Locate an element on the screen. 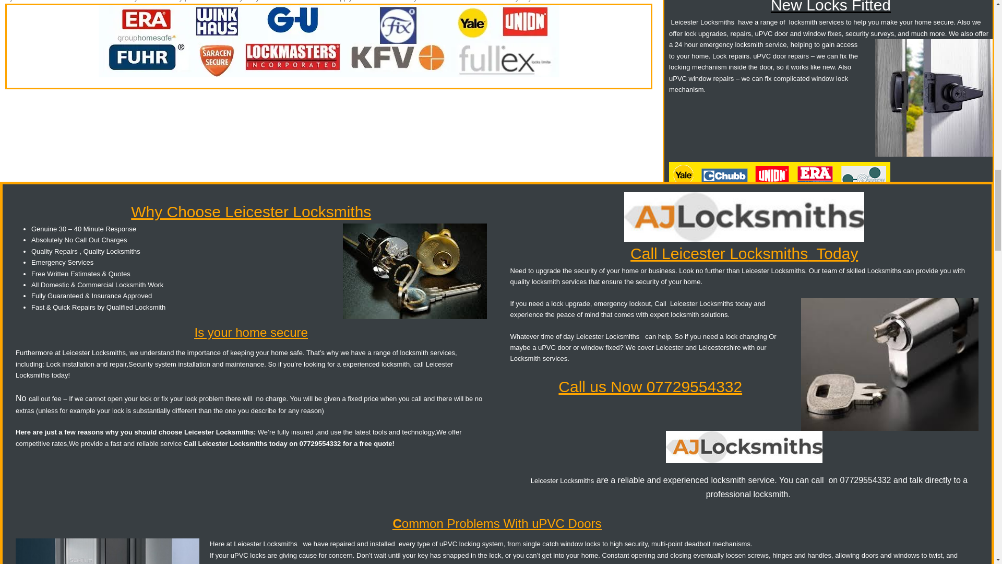  locksmith is located at coordinates (803, 22).